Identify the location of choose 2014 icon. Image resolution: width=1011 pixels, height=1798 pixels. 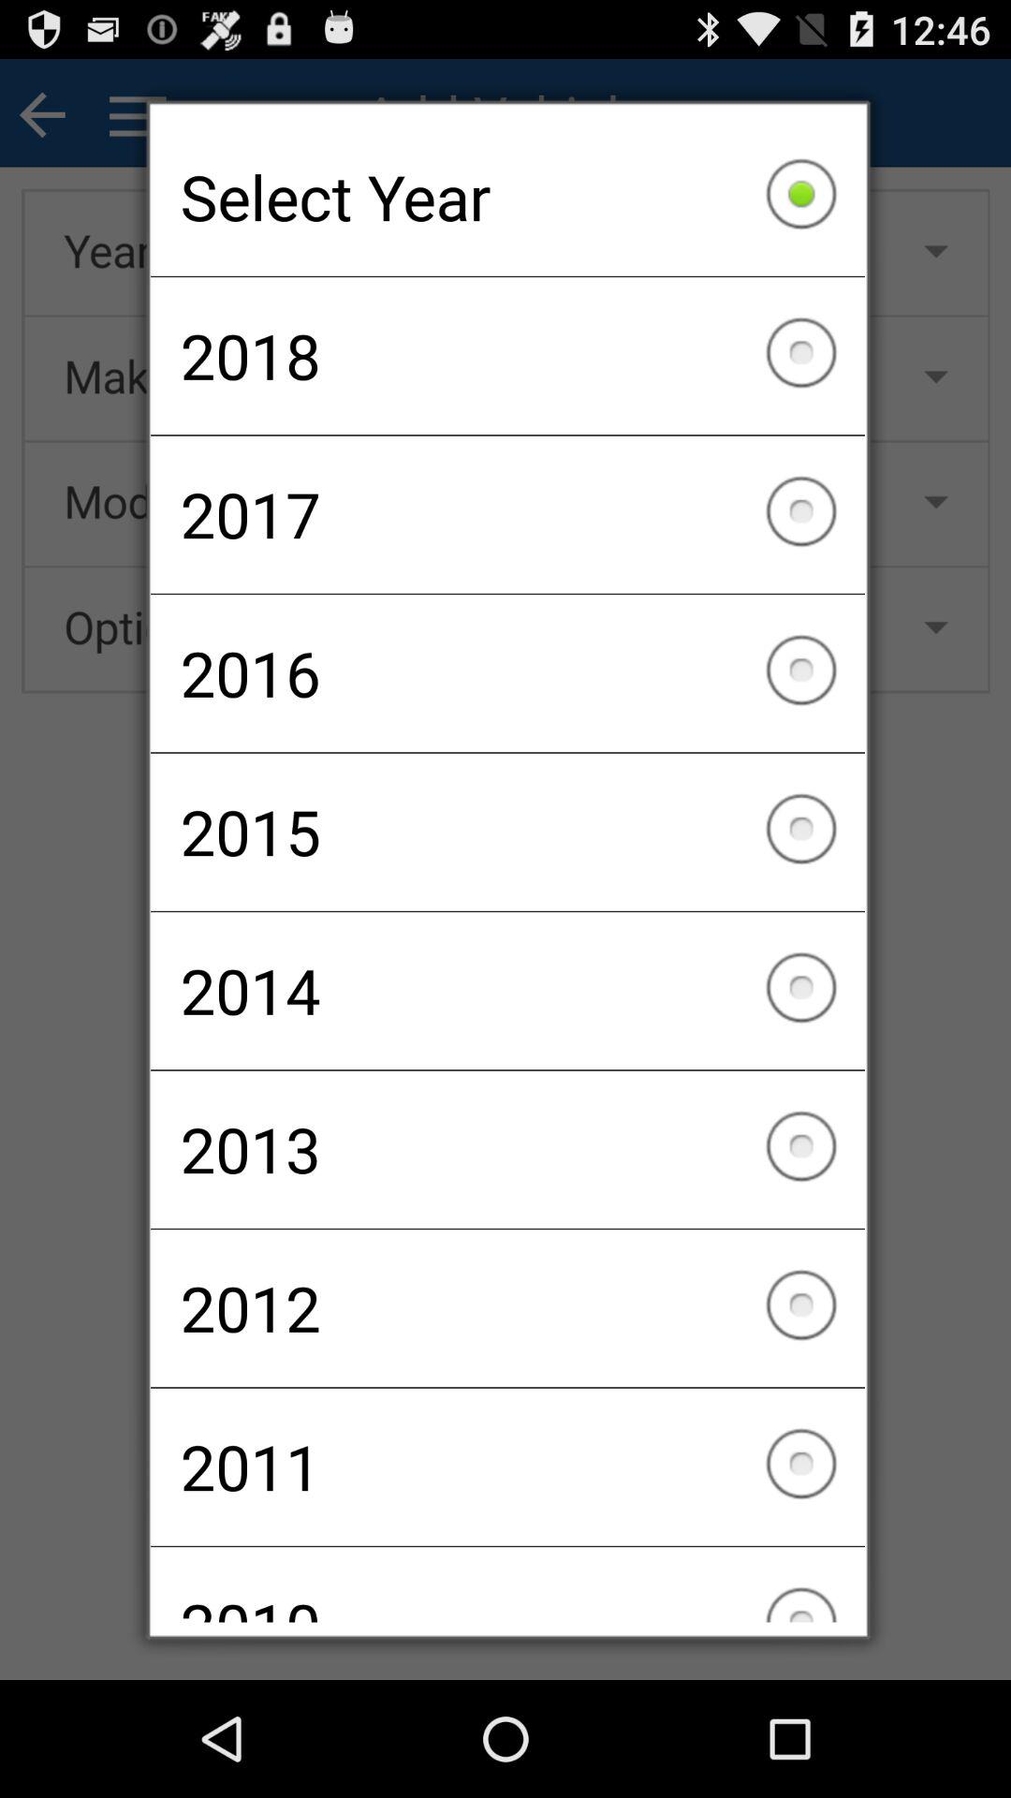
(507, 991).